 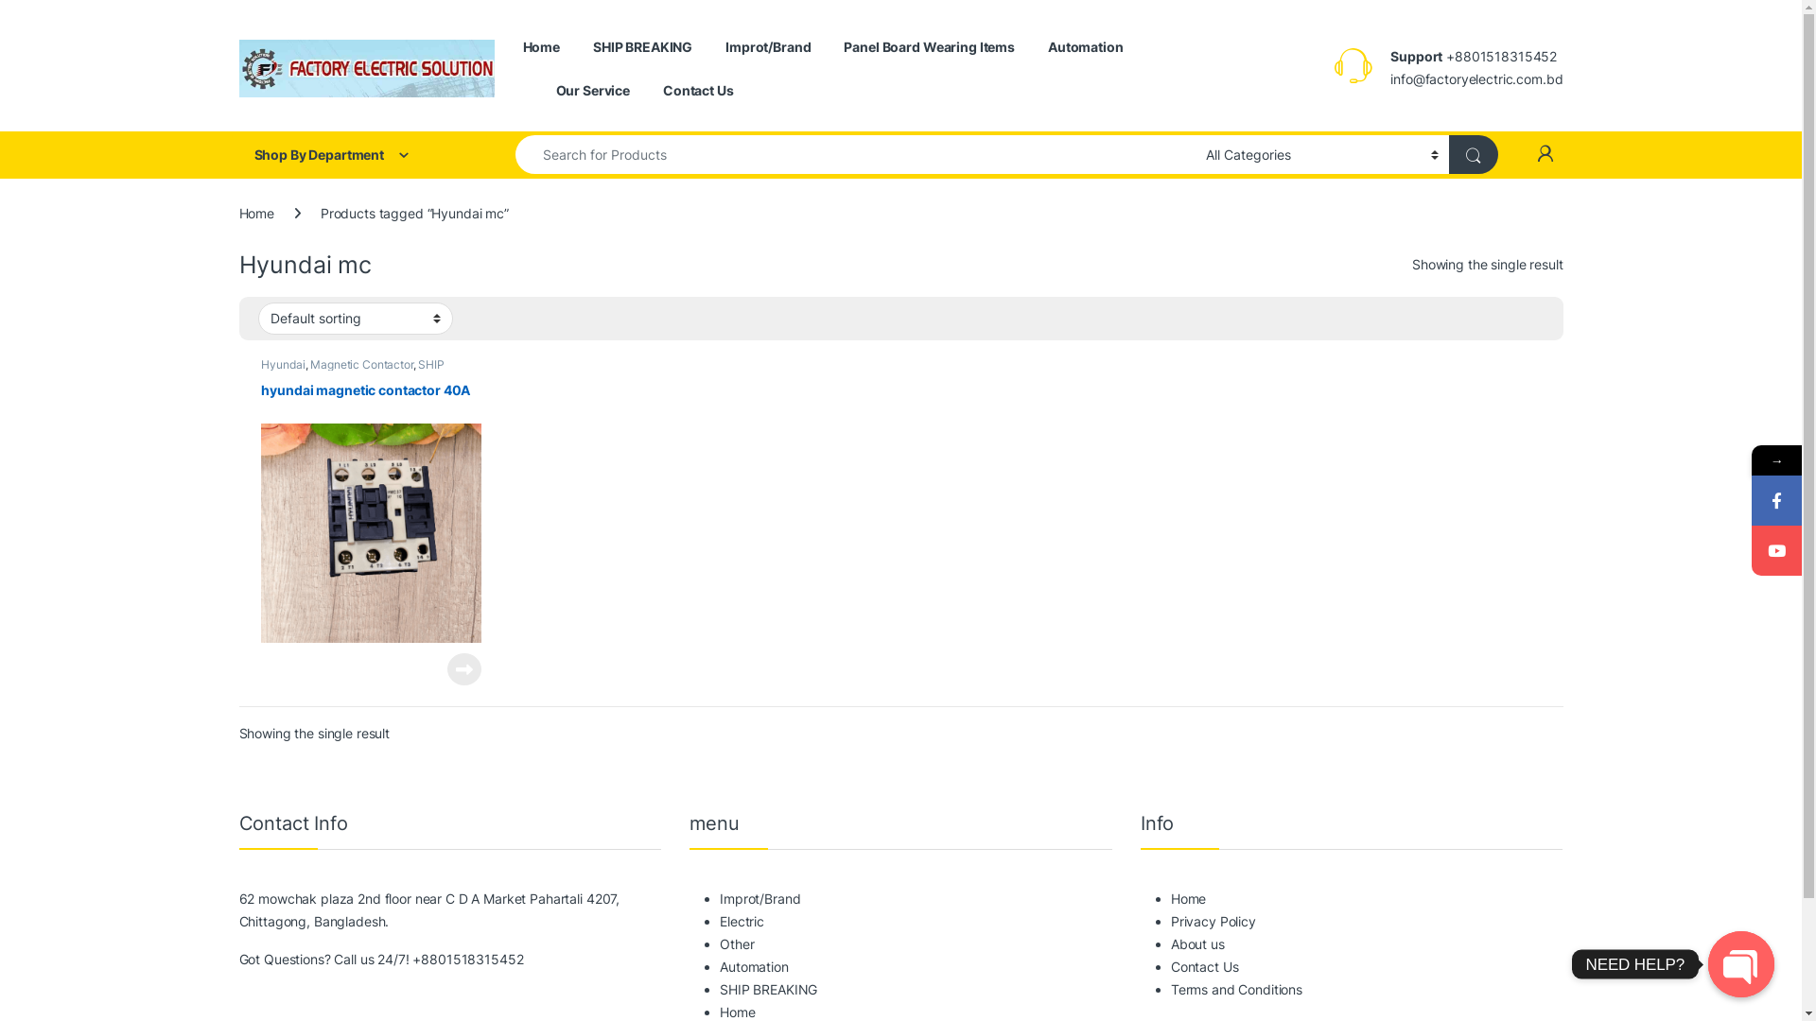 What do you see at coordinates (1776, 550) in the screenshot?
I see `YouTube` at bounding box center [1776, 550].